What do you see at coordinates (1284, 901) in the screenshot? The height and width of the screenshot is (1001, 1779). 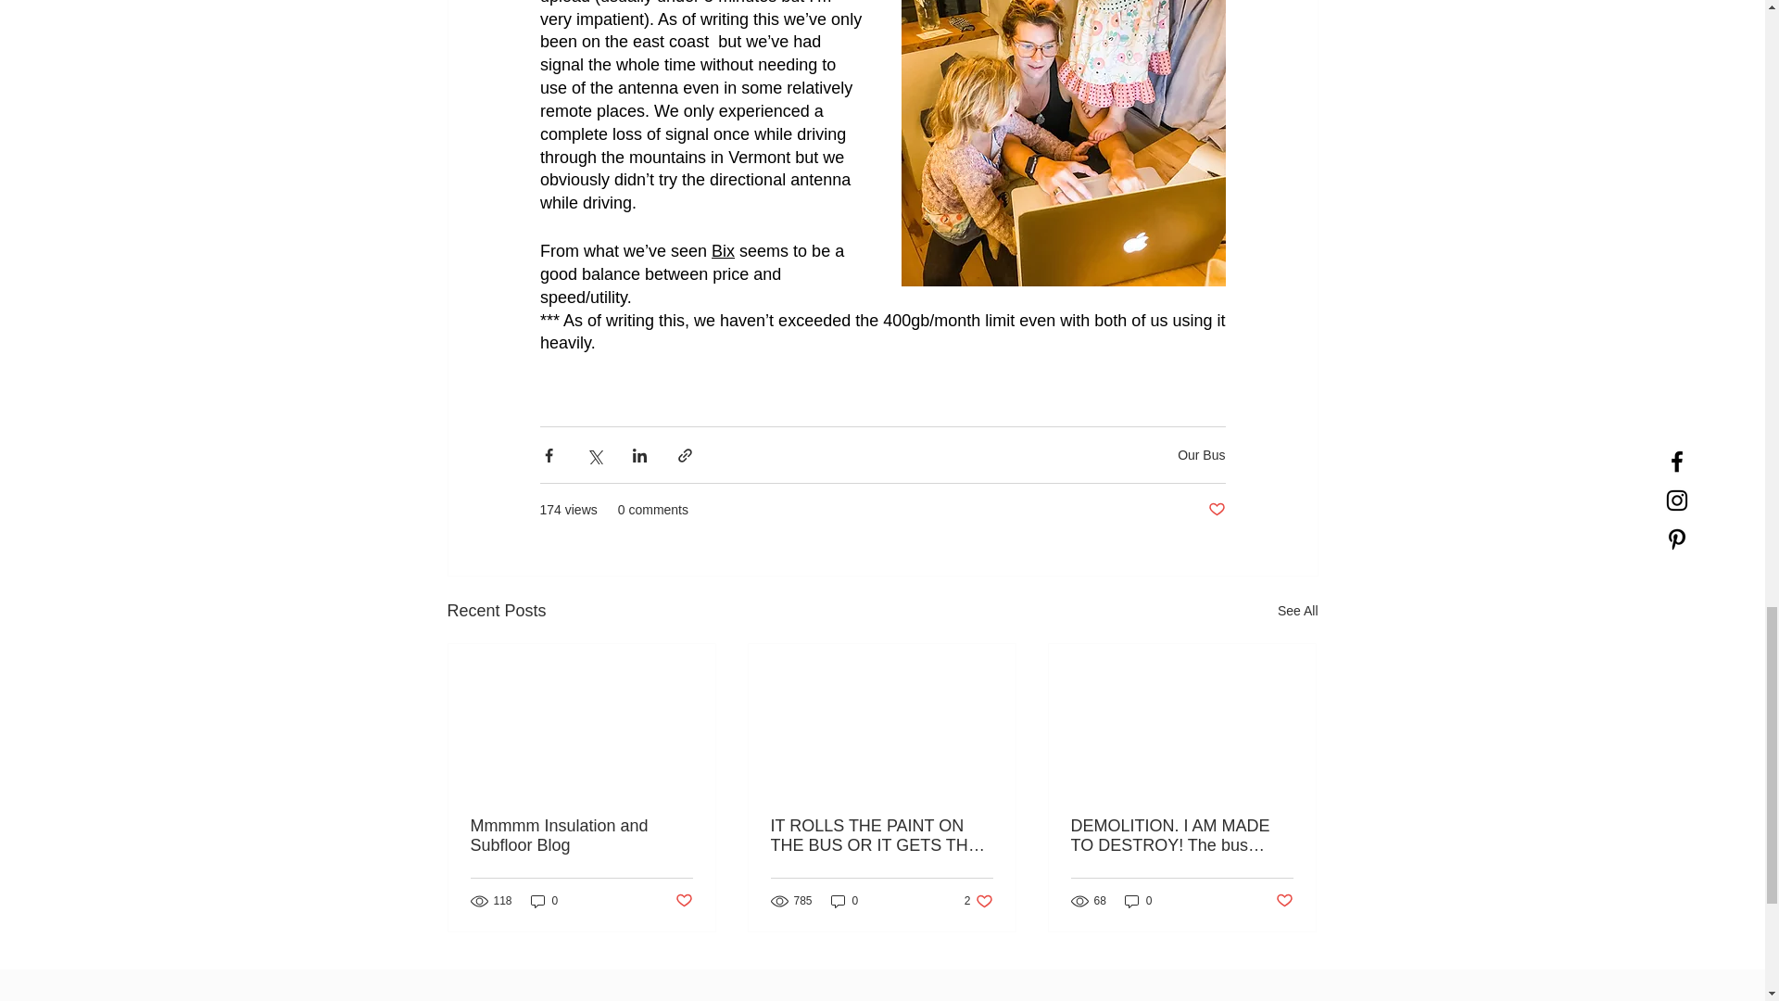 I see `0` at bounding box center [1284, 901].